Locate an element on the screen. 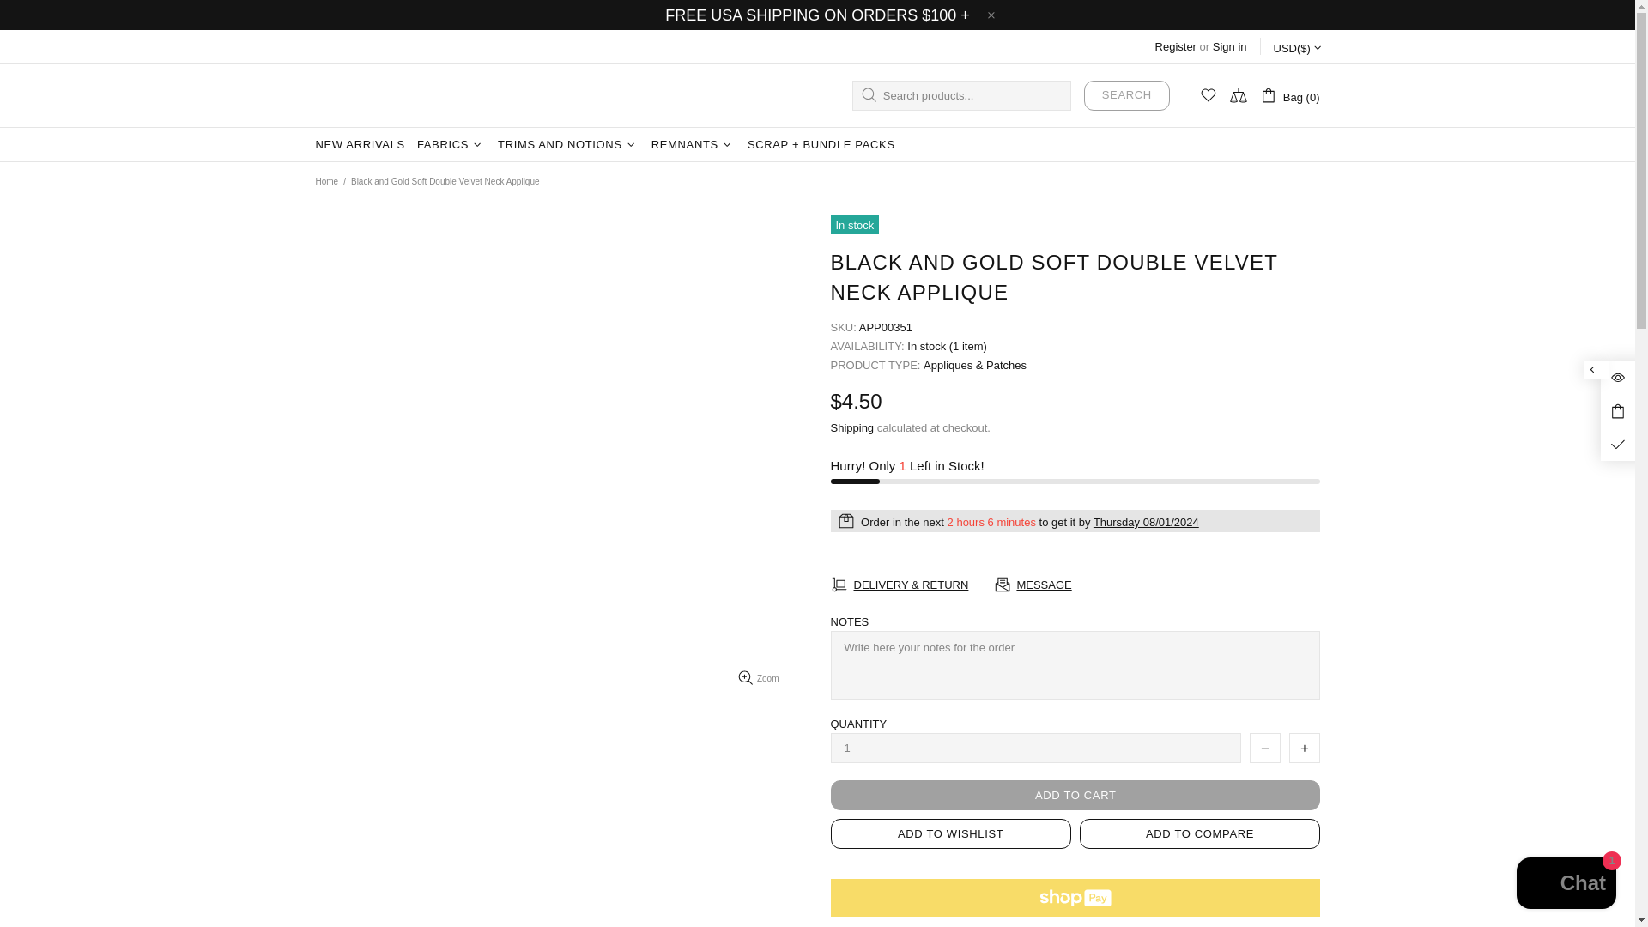 The height and width of the screenshot is (927, 1648). NEW ARRIVALS is located at coordinates (360, 145).